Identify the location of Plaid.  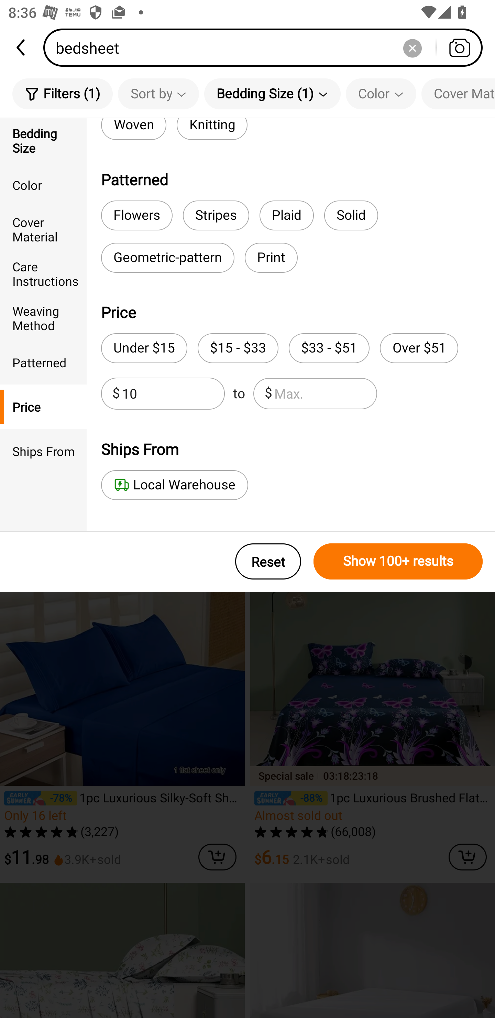
(286, 215).